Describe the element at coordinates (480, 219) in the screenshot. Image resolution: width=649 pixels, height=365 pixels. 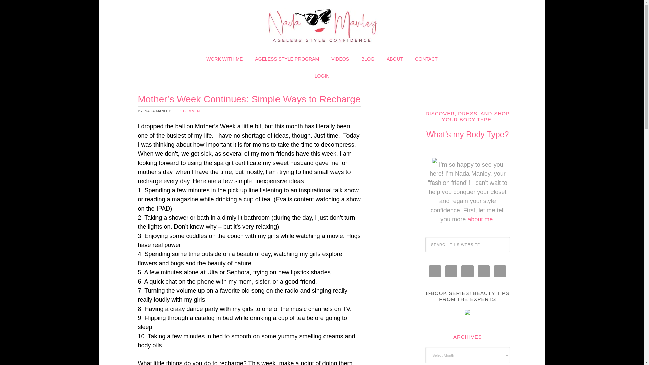
I see `about me` at that location.